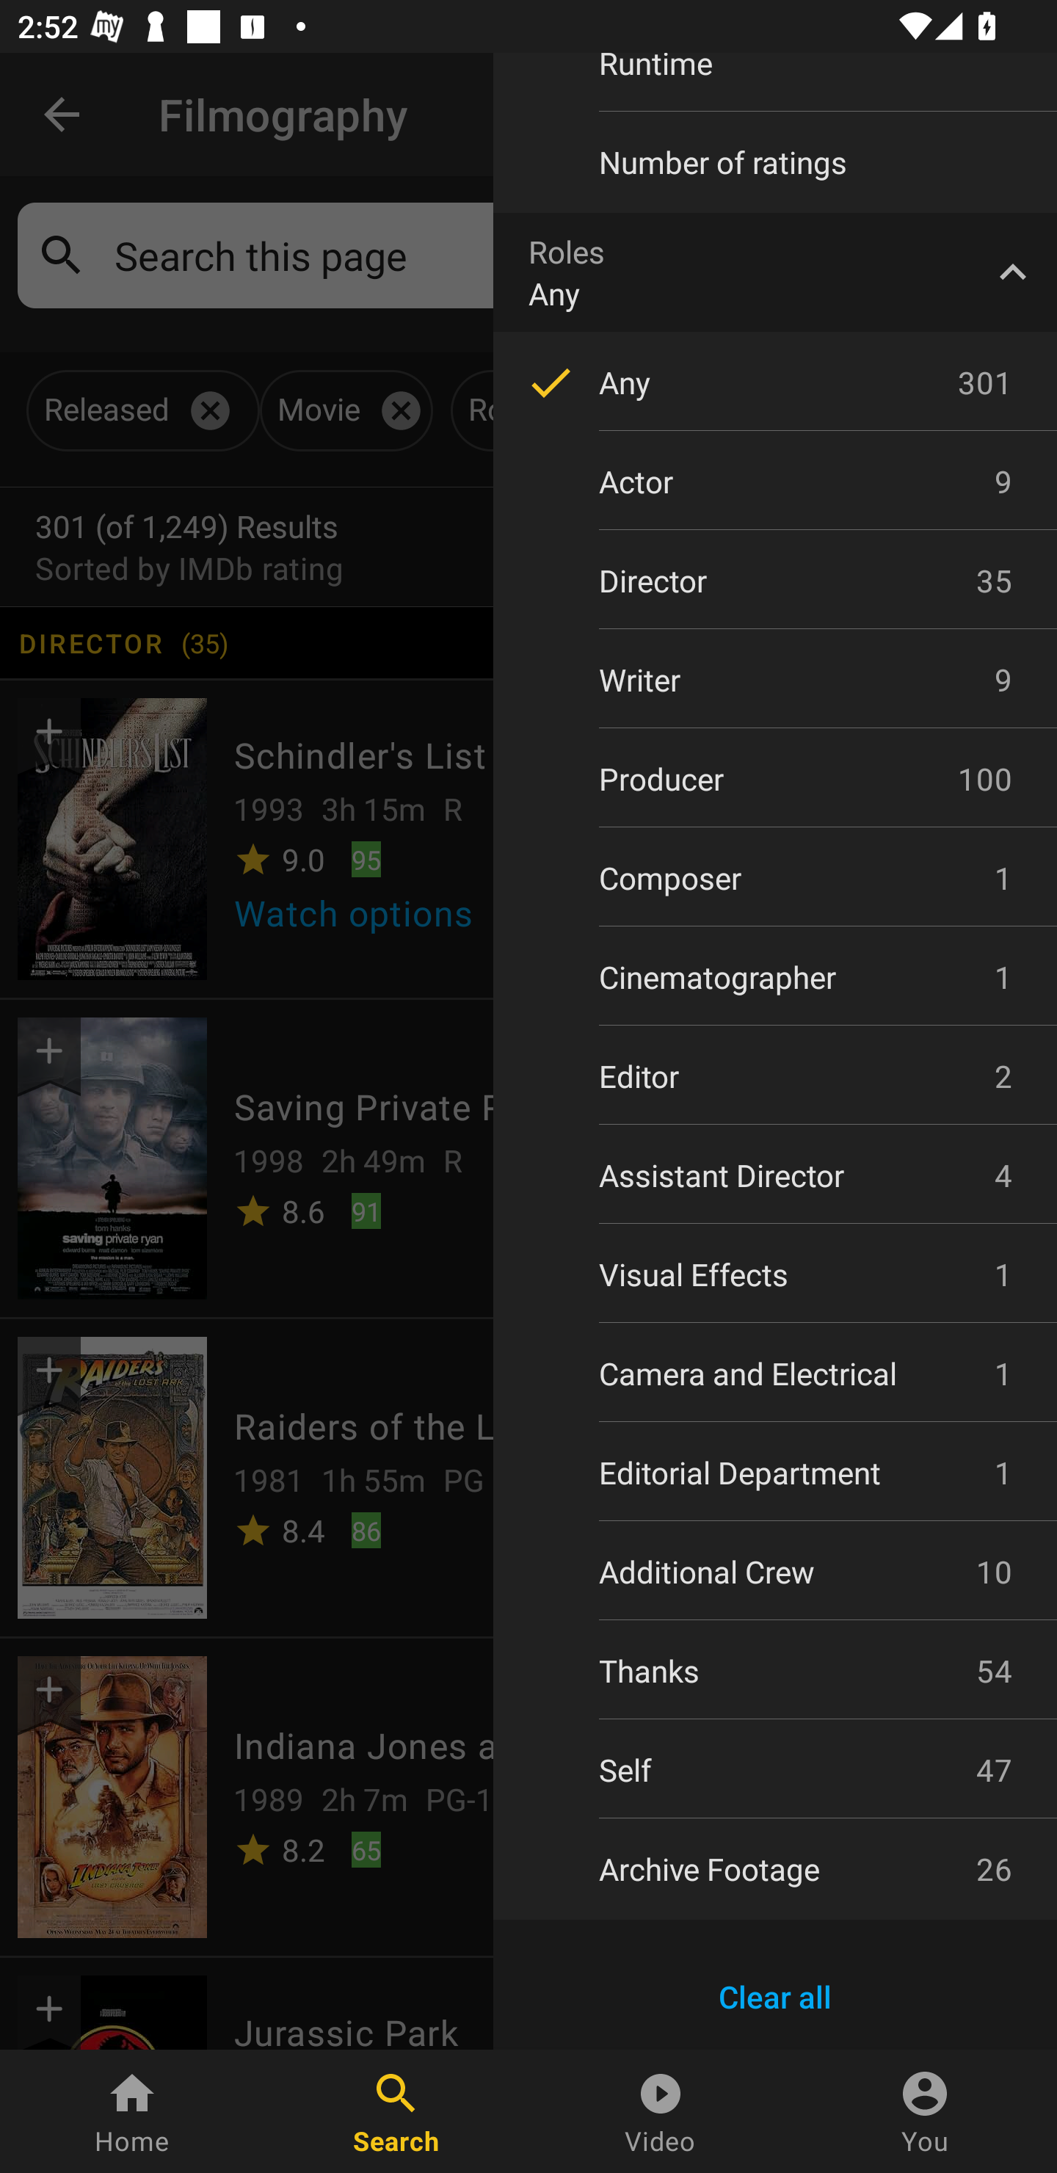 This screenshot has width=1057, height=2173. I want to click on Clear all, so click(775, 1997).